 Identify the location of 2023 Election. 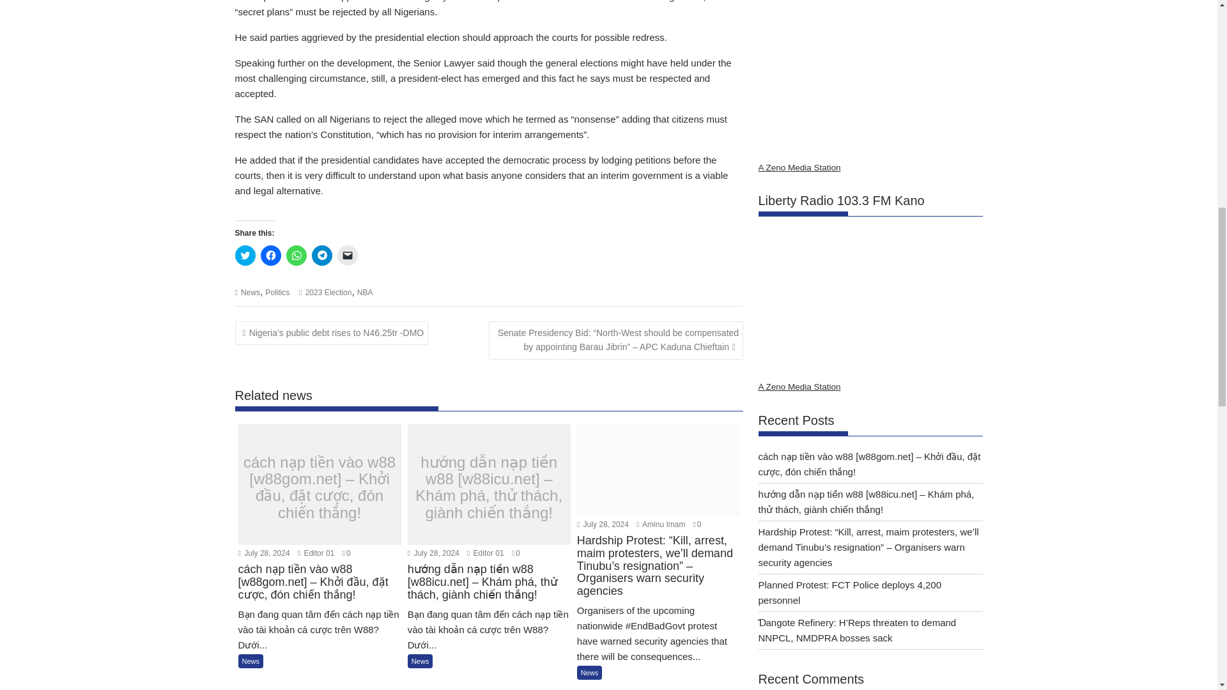
(328, 293).